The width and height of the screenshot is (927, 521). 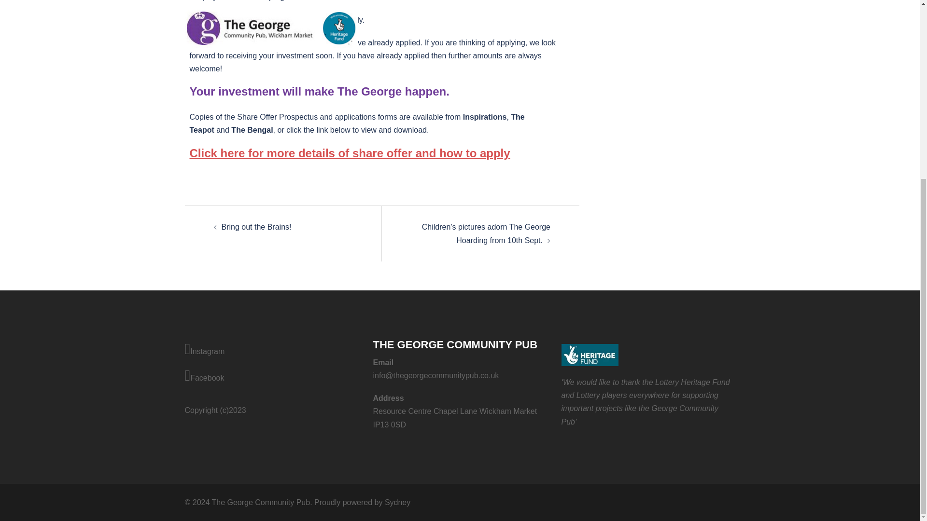 I want to click on Instagram, so click(x=271, y=349).